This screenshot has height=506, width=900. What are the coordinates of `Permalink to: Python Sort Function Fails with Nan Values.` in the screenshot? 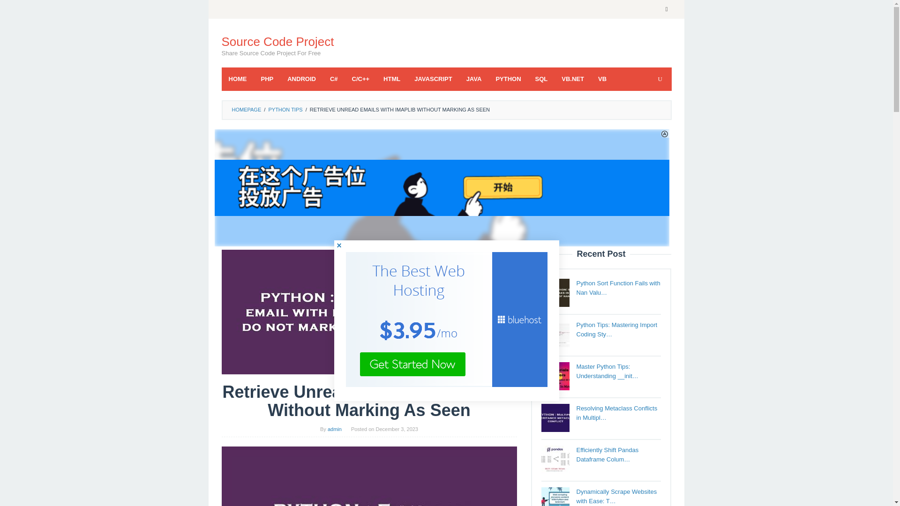 It's located at (619, 288).